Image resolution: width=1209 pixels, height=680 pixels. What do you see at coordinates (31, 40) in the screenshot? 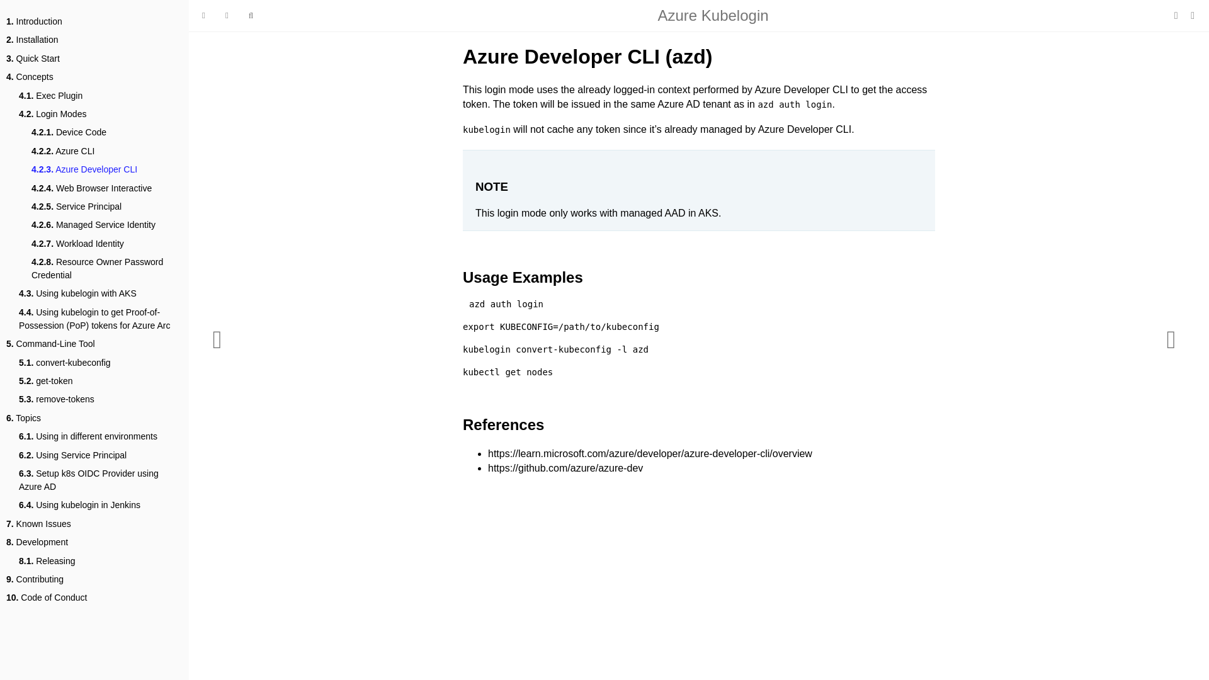
I see `2. Installation` at bounding box center [31, 40].